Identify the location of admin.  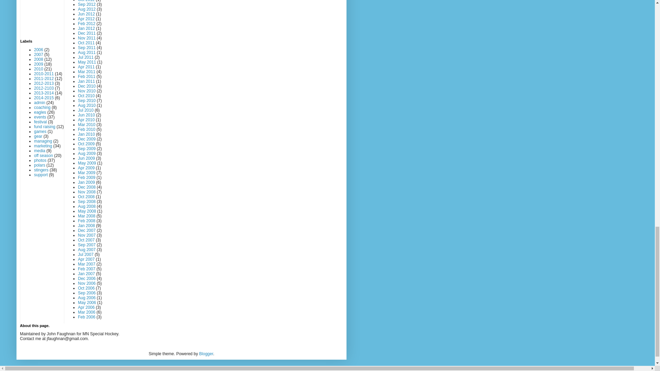
(40, 102).